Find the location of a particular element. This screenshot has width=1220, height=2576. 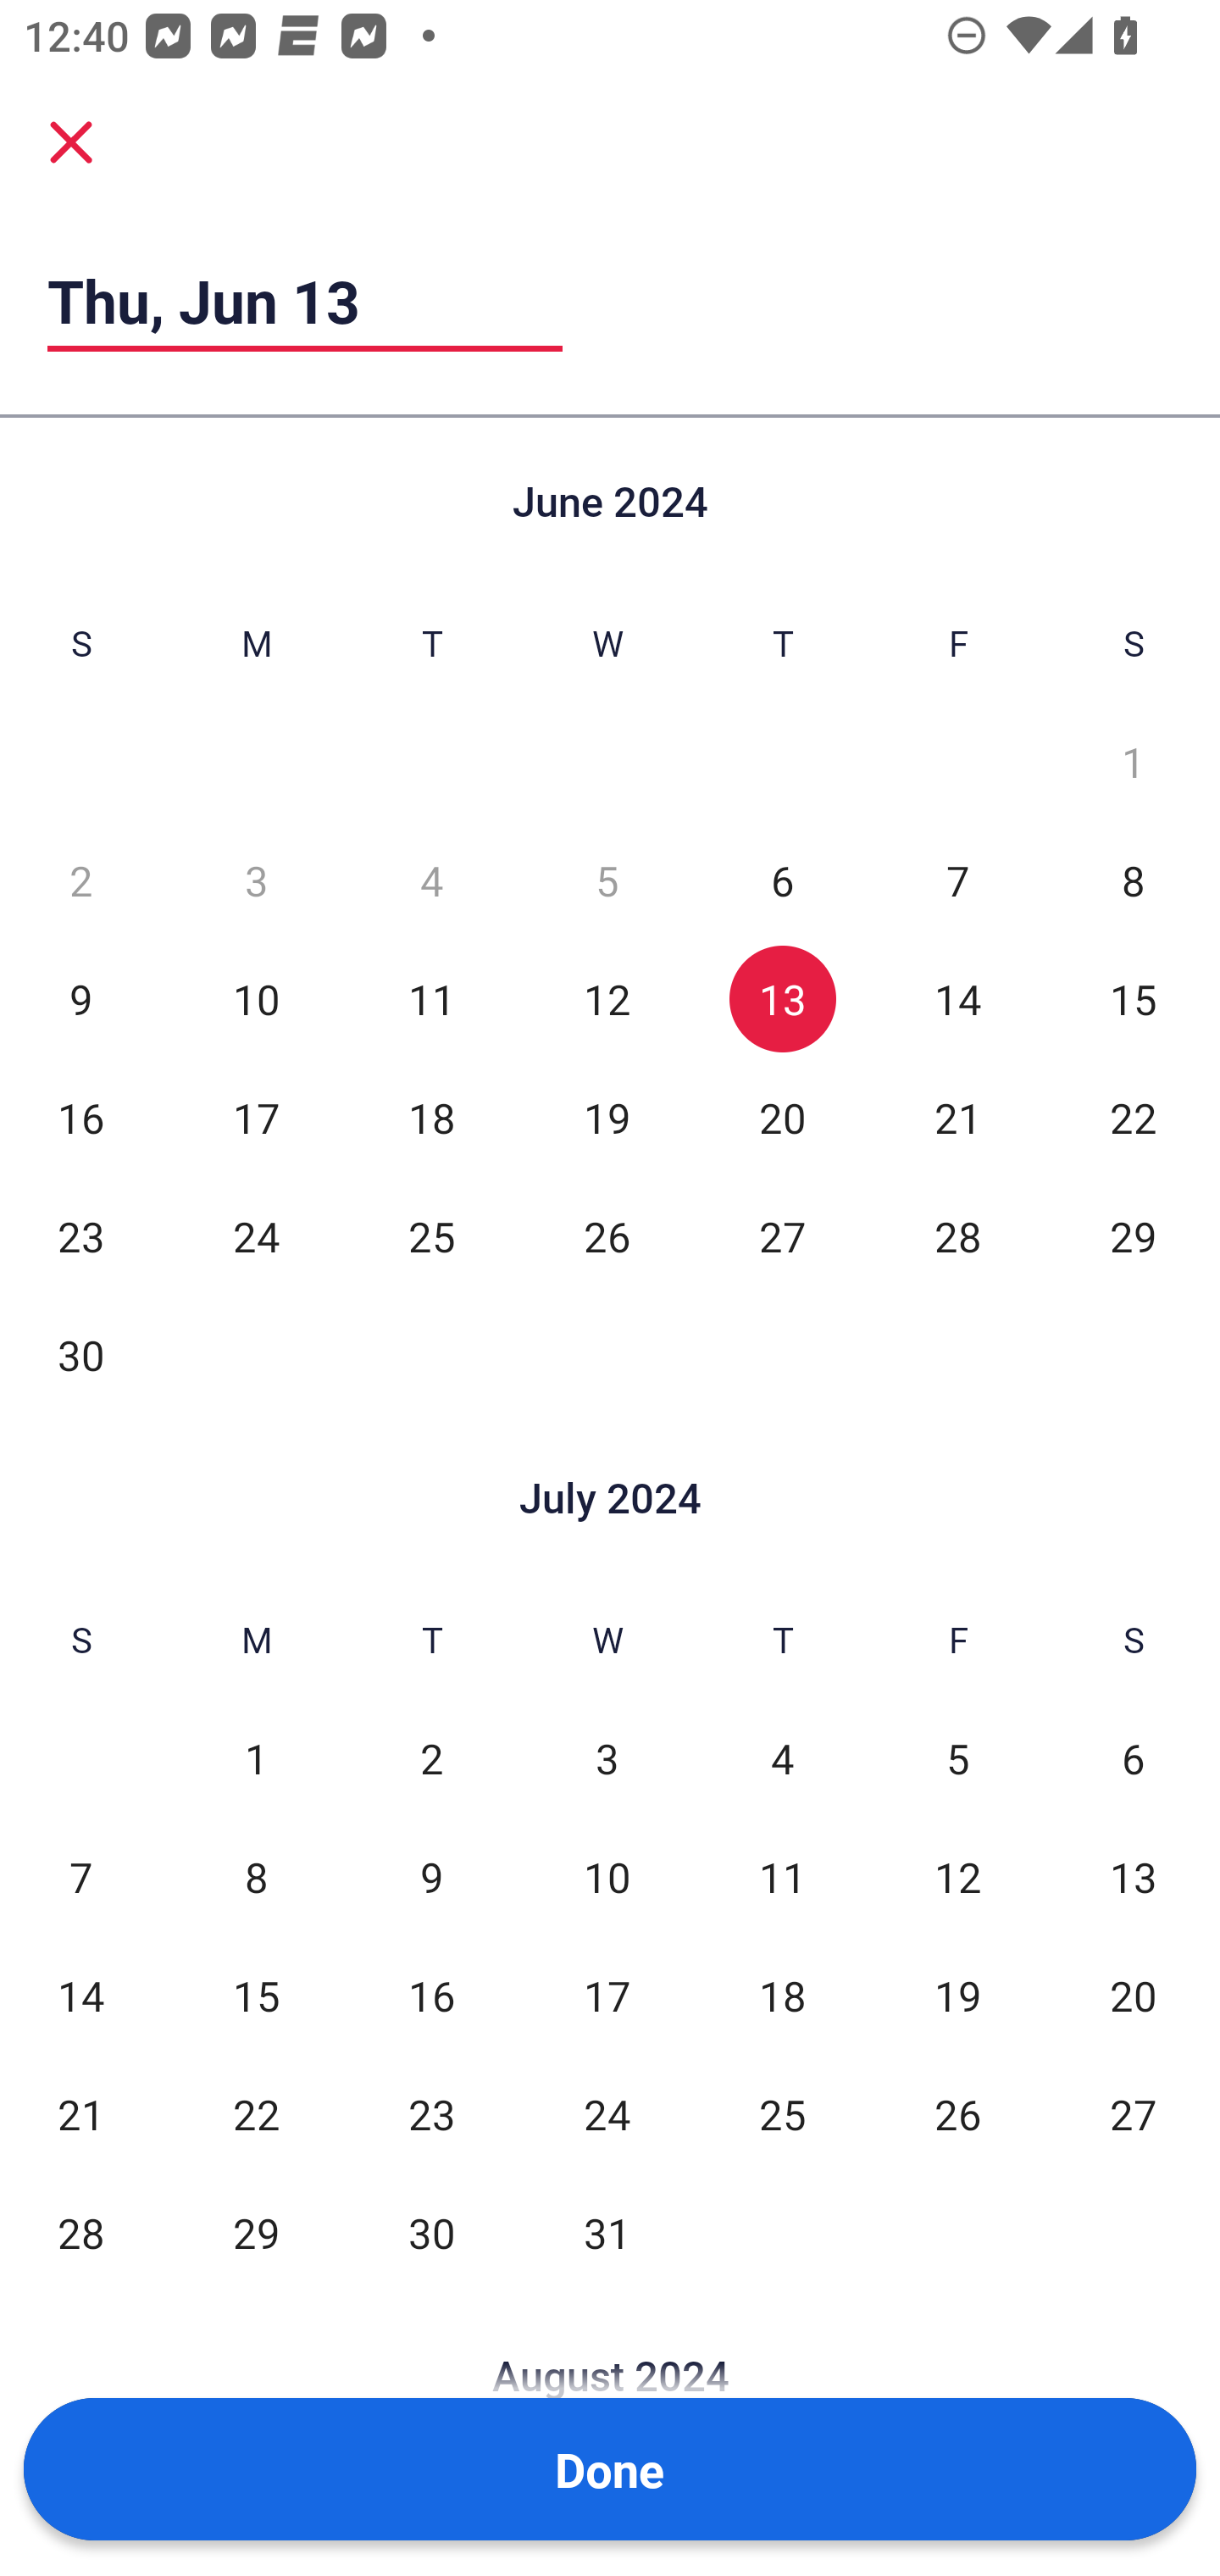

11 Tue, Jun 11, Not Selected is located at coordinates (432, 999).